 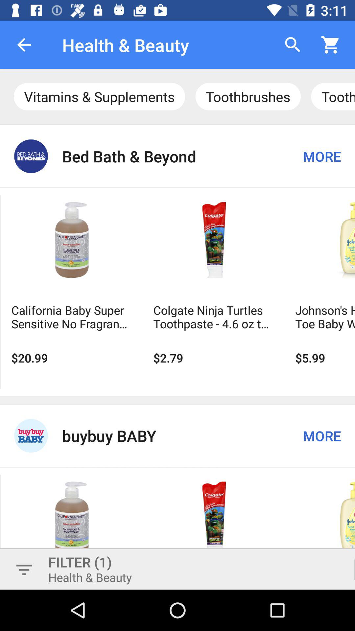 I want to click on move to the text which is left to the text toothbrushes, so click(x=99, y=97).